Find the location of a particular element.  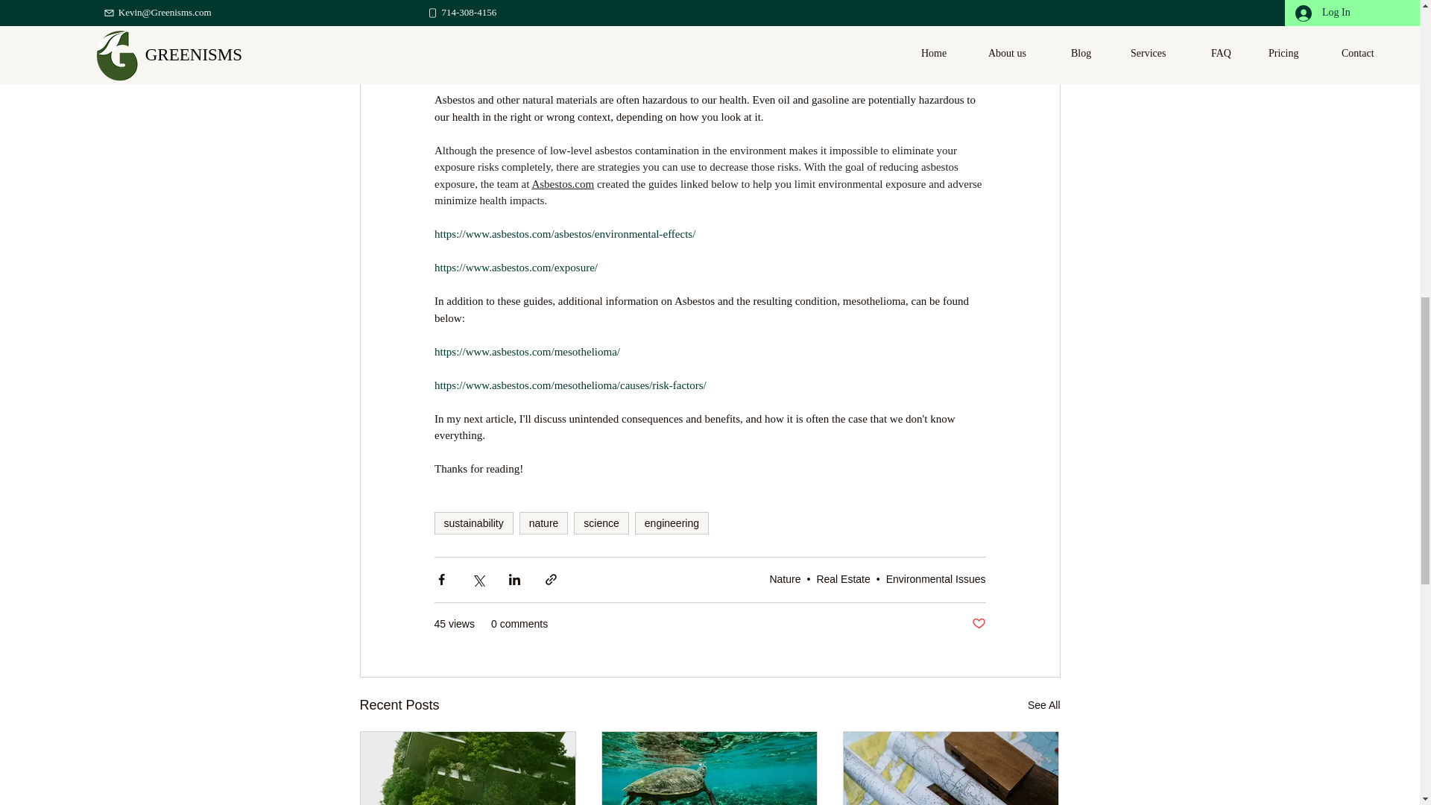

See All is located at coordinates (1043, 705).